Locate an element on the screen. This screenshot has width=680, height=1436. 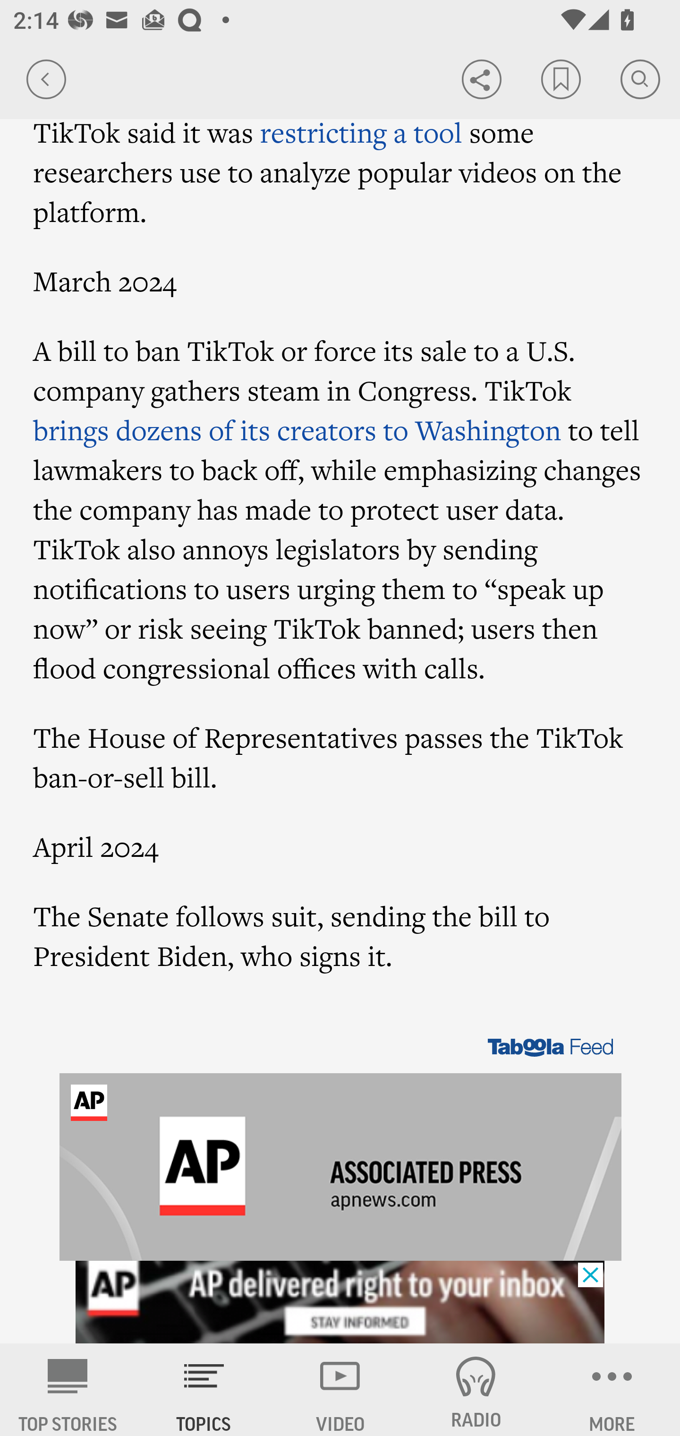
RADIO is located at coordinates (476, 1390).